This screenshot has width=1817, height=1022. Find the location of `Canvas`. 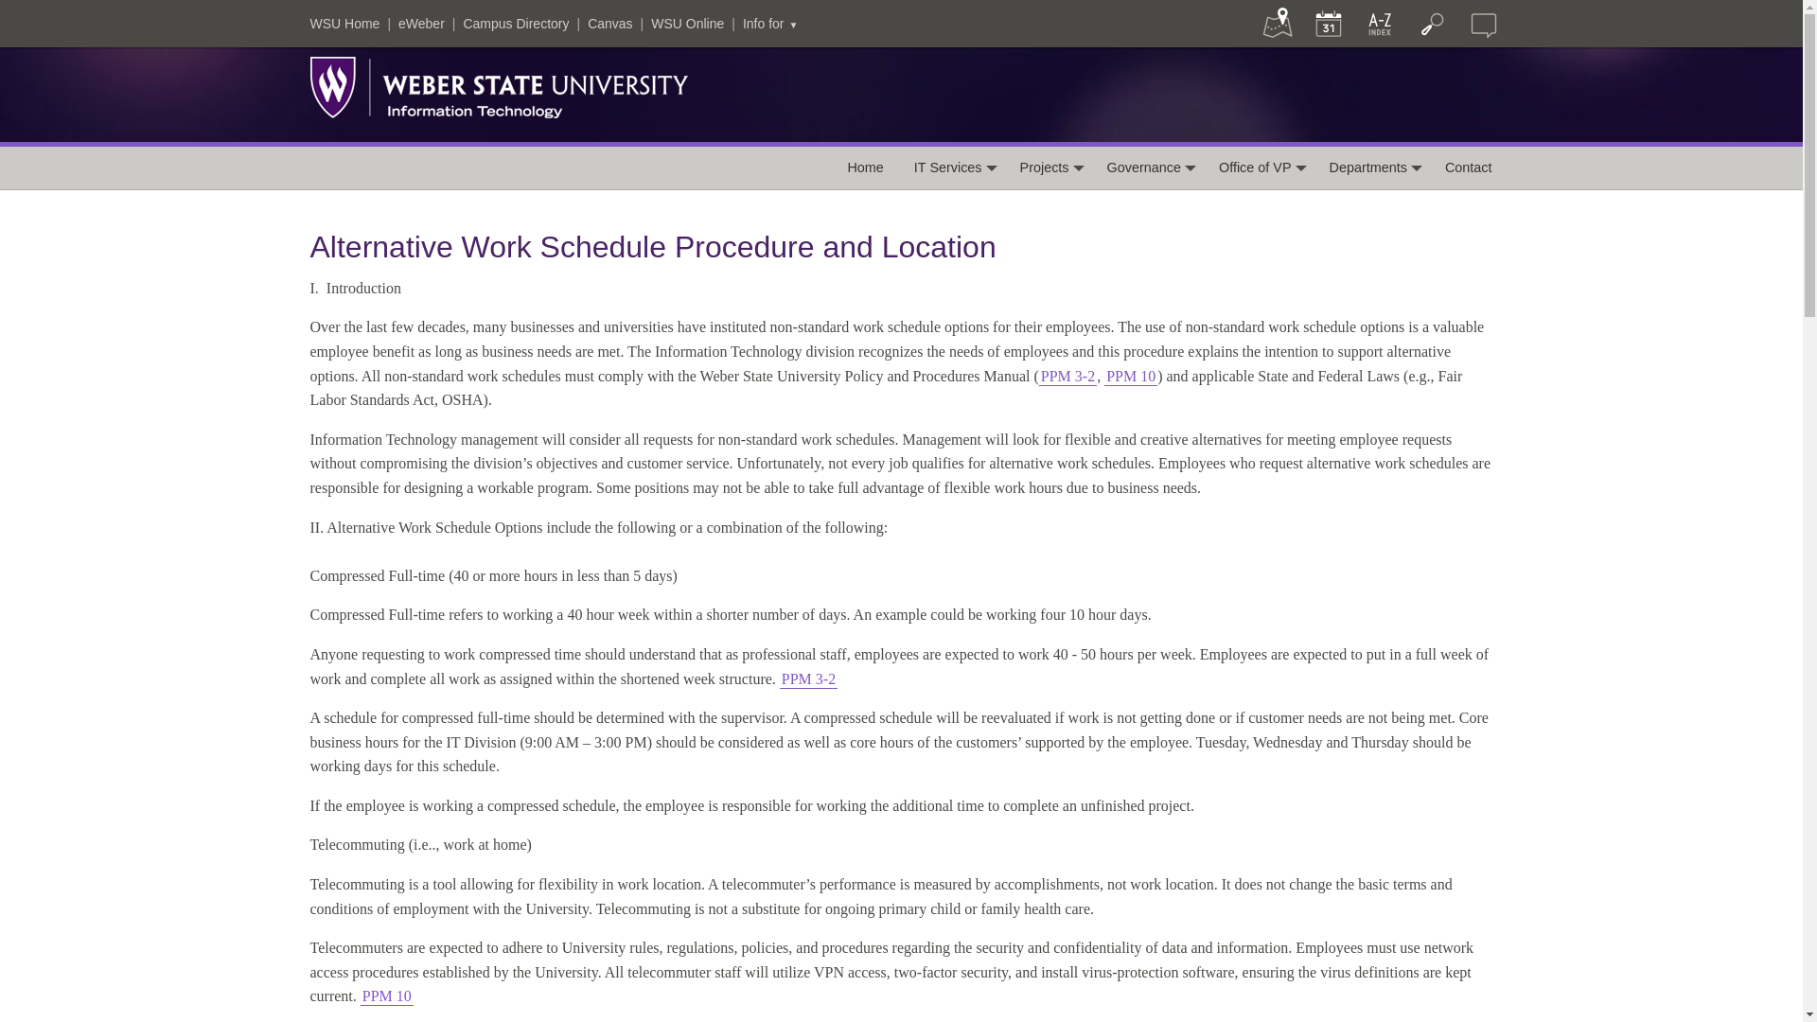

Canvas is located at coordinates (609, 24).